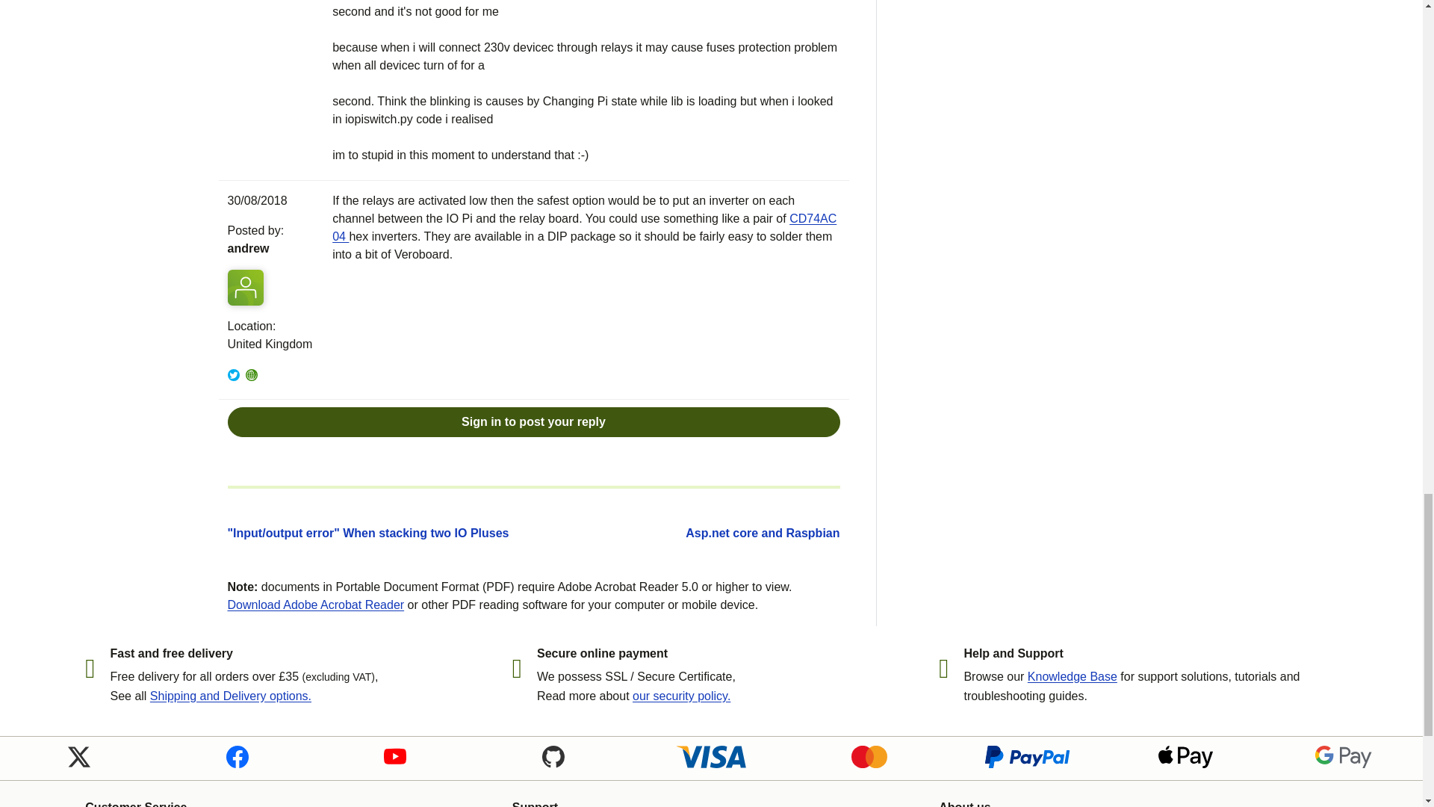  Describe the element at coordinates (236, 756) in the screenshot. I see `Visit us on Facebook` at that location.